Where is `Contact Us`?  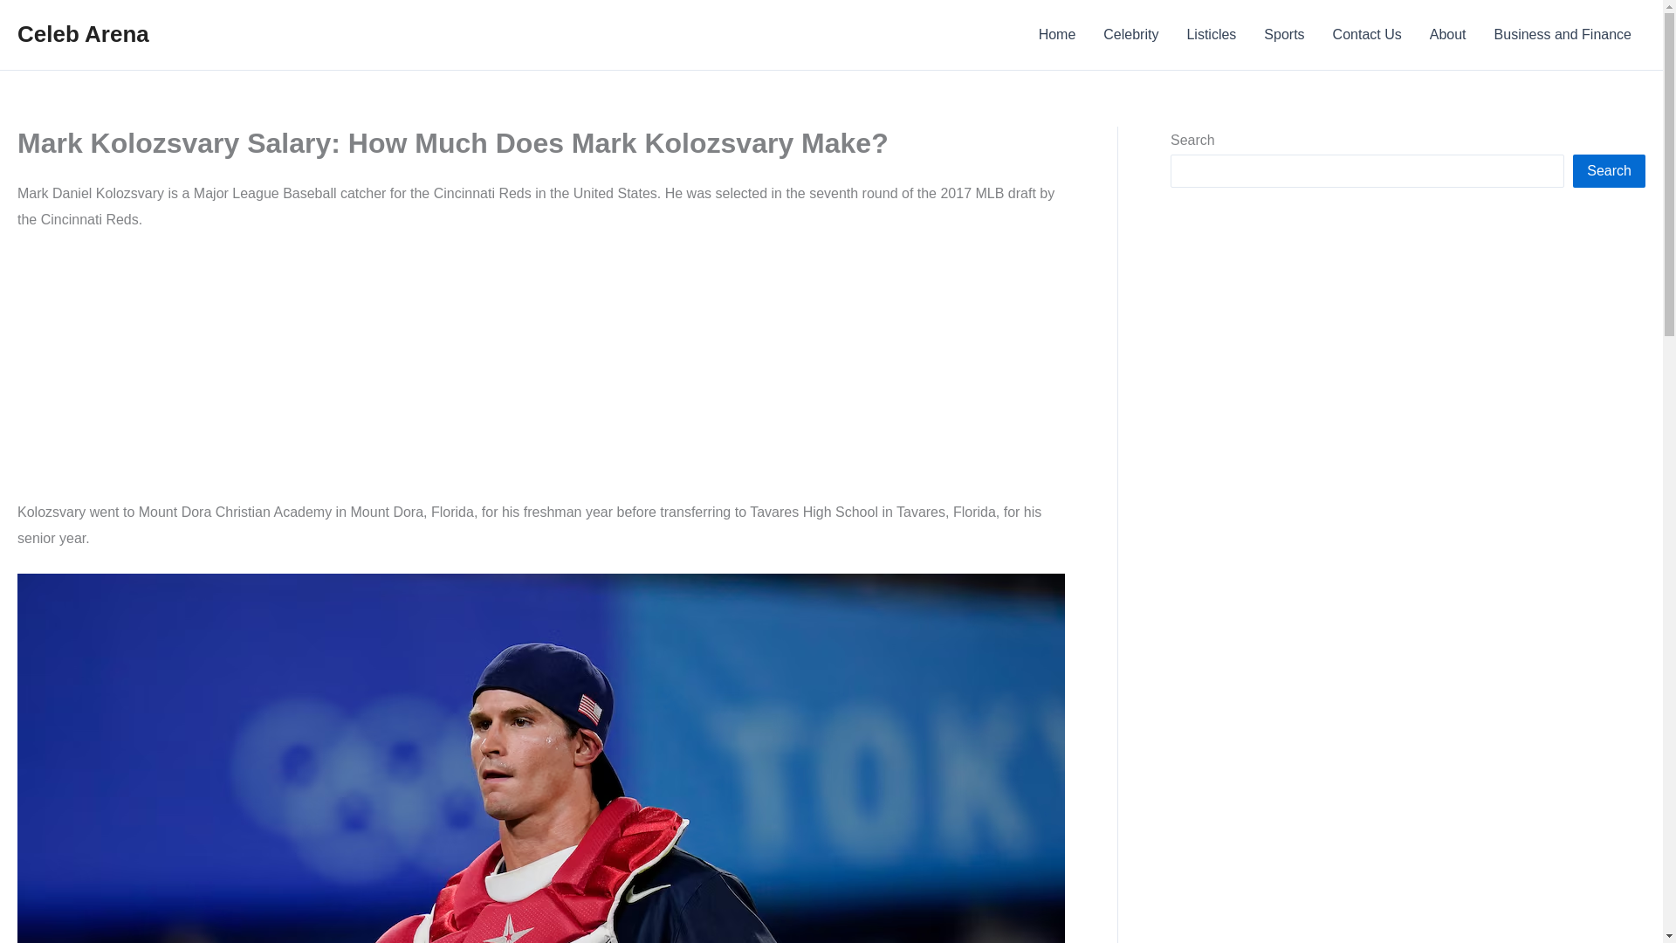
Contact Us is located at coordinates (1367, 35).